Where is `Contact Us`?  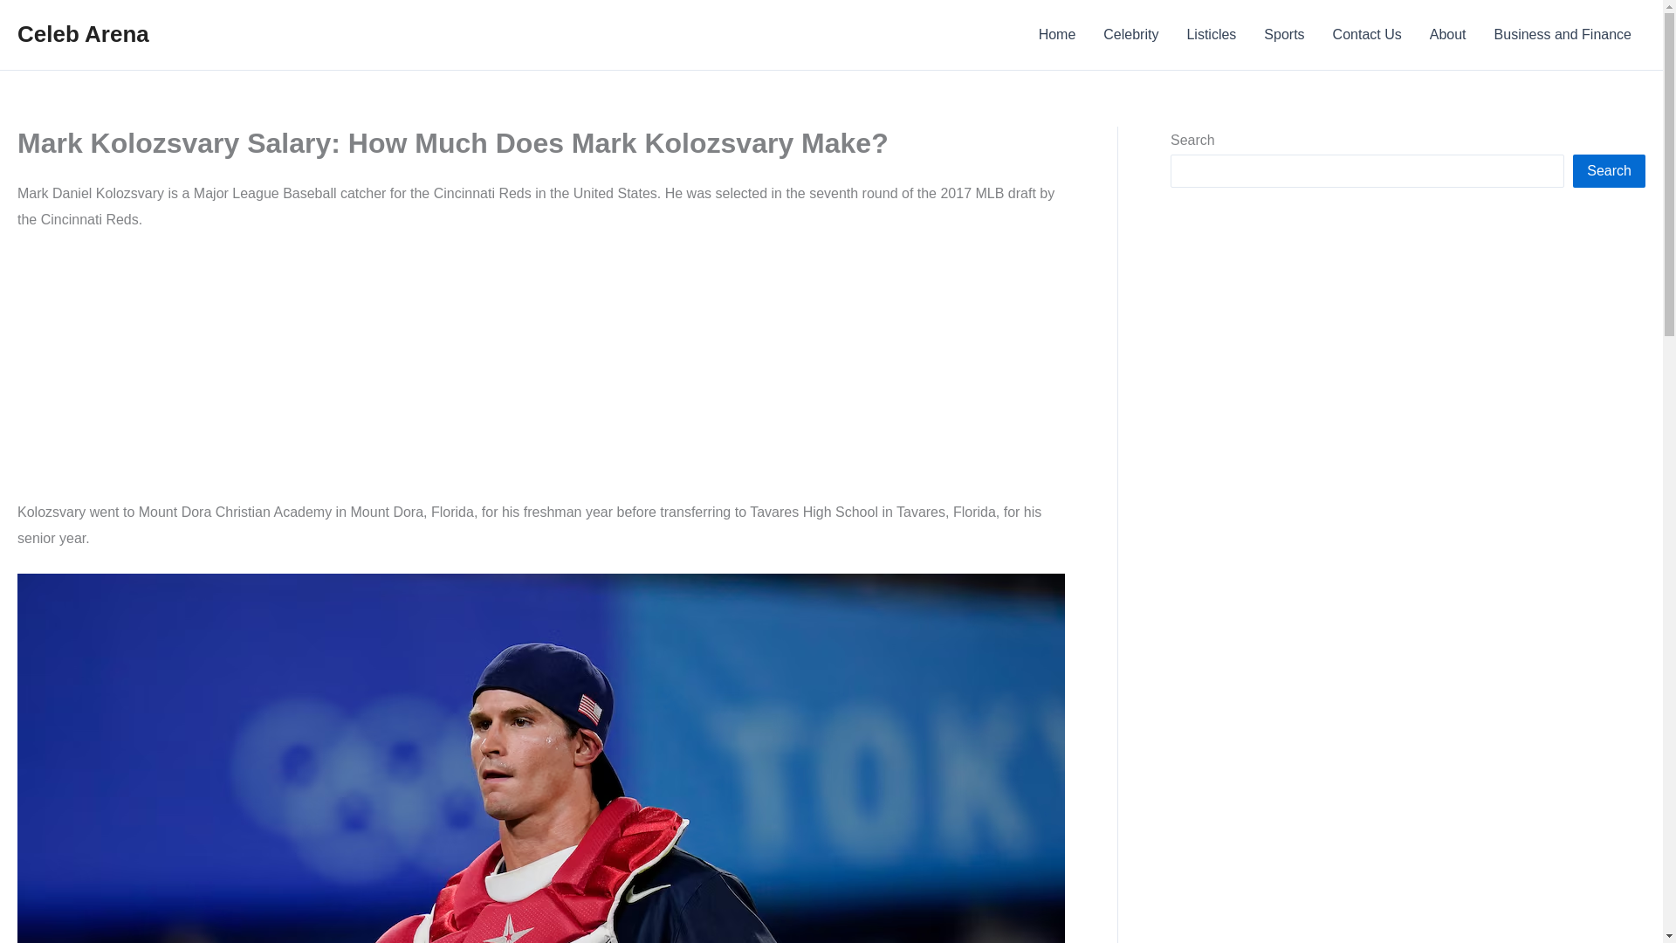
Contact Us is located at coordinates (1367, 35).